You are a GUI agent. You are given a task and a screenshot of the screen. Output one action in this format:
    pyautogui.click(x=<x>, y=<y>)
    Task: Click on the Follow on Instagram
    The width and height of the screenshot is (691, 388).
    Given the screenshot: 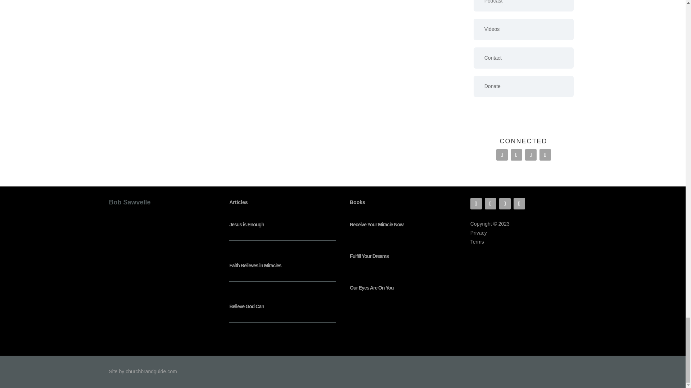 What is the action you would take?
    pyautogui.click(x=516, y=154)
    